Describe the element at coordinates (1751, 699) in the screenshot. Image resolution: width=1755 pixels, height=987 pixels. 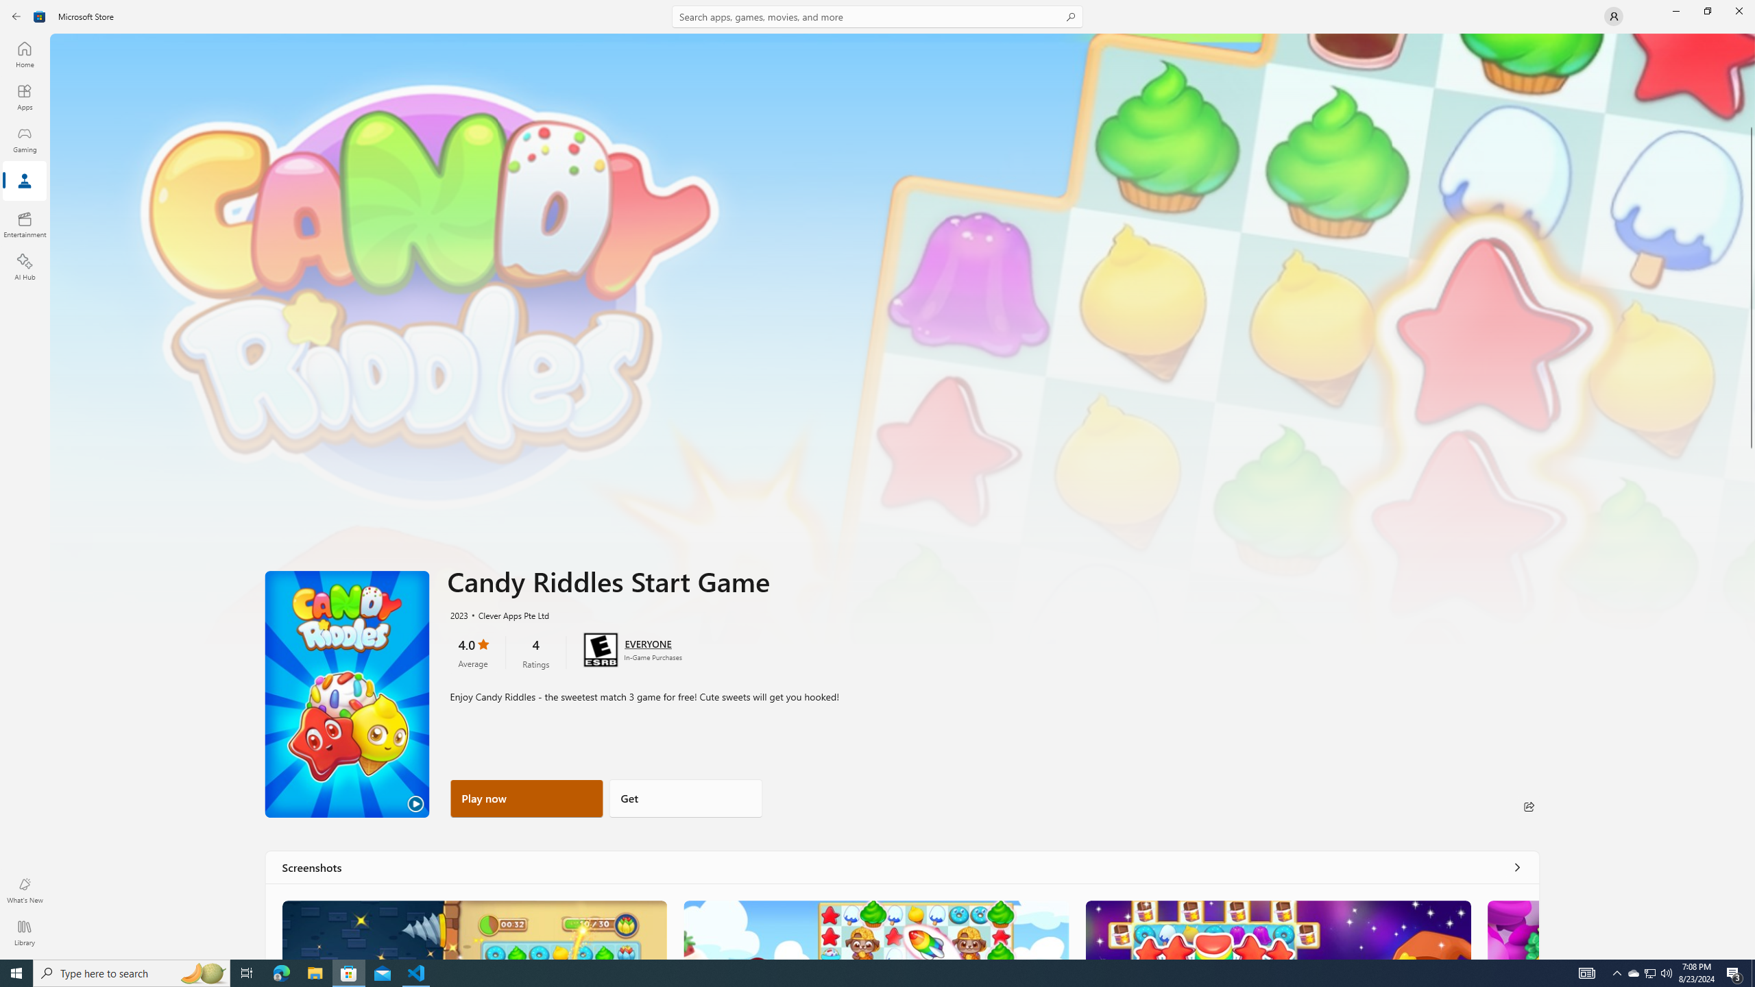
I see `Vertical Large Increase` at that location.